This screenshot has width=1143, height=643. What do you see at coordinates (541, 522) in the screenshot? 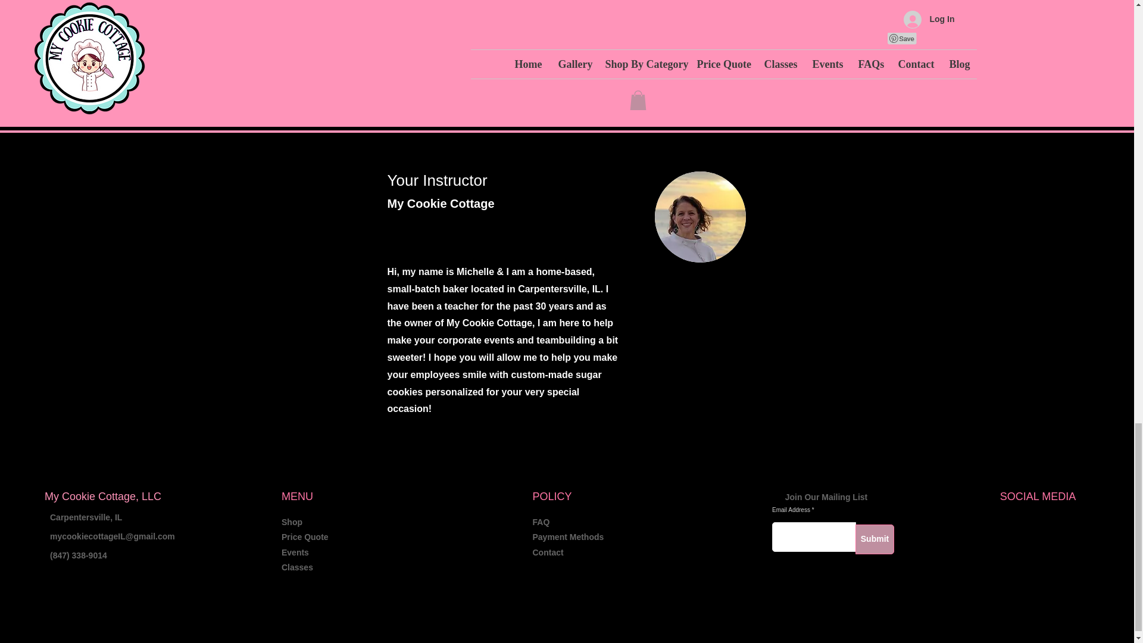
I see `FAQ` at bounding box center [541, 522].